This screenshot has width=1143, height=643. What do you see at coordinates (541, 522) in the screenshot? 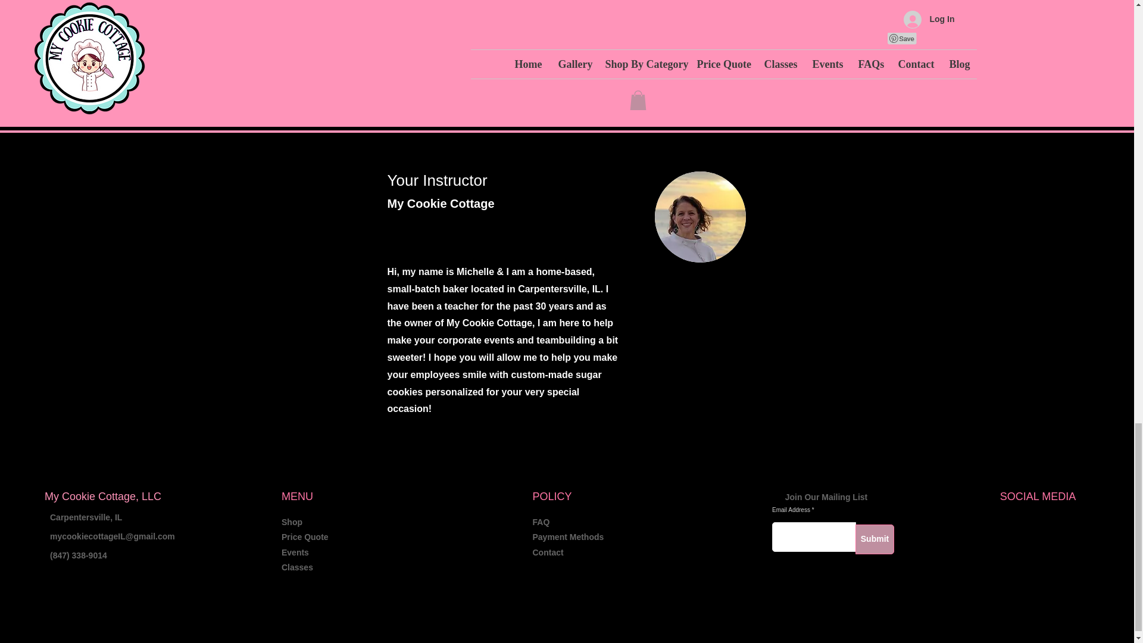
I see `FAQ` at bounding box center [541, 522].